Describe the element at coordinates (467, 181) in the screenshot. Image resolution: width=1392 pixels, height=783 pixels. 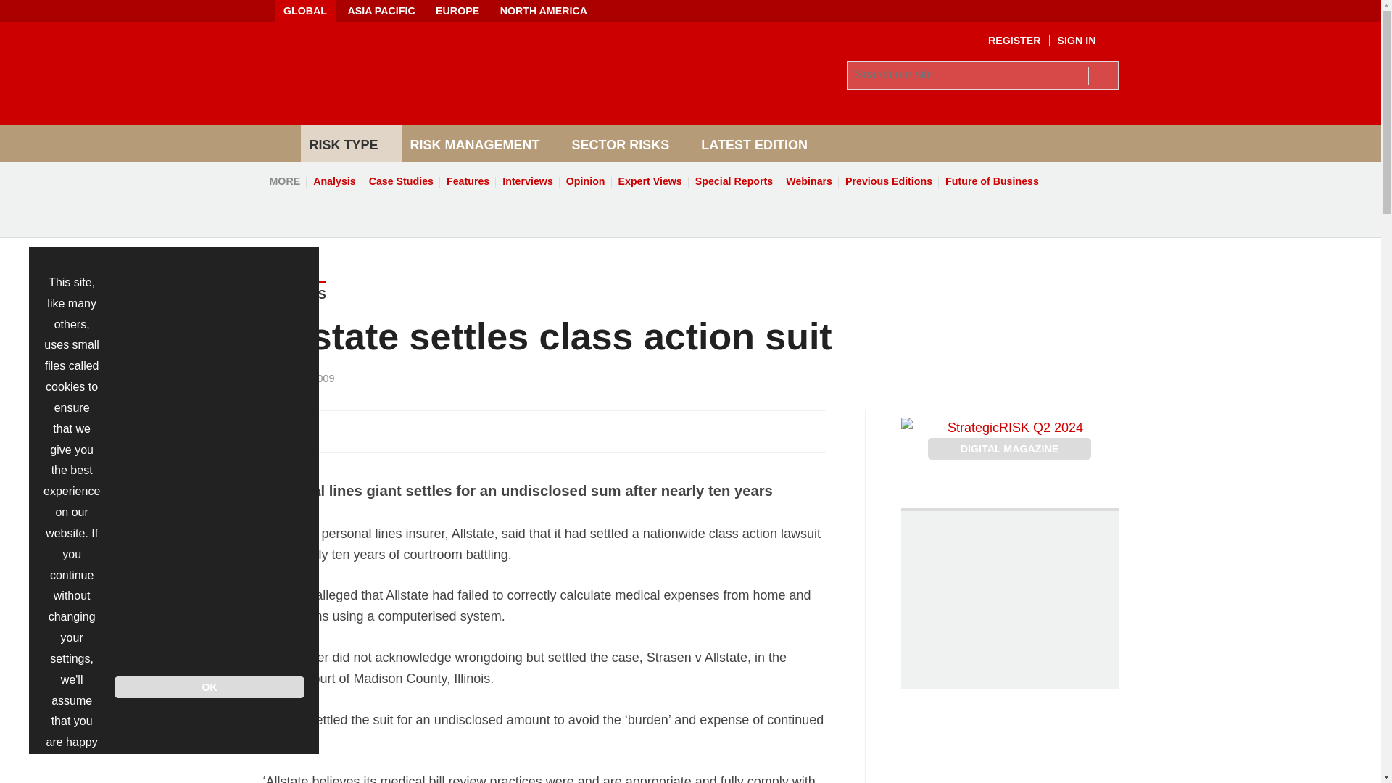
I see `Features` at that location.